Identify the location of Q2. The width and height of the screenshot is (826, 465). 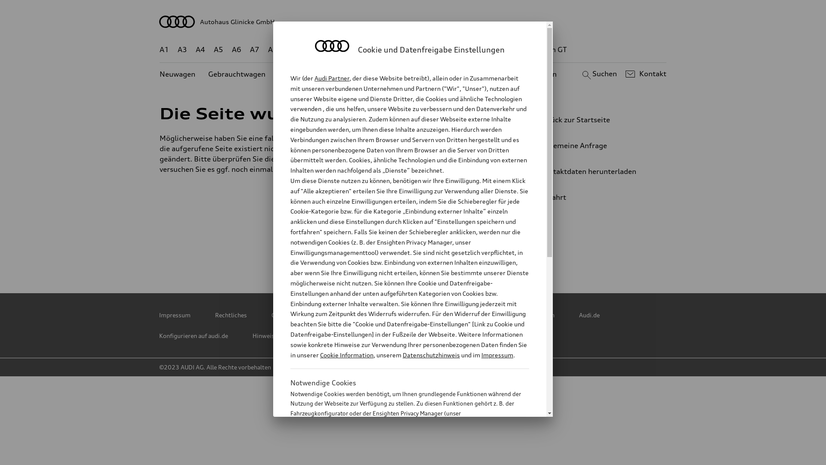
(291, 50).